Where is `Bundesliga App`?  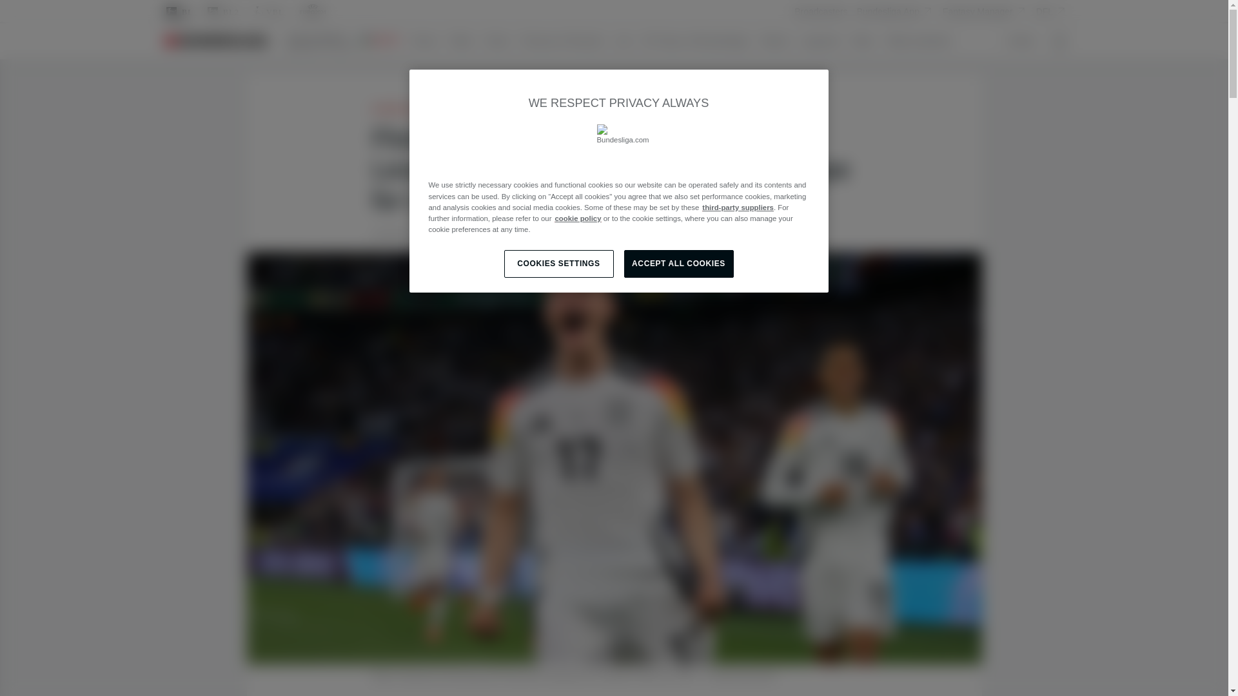 Bundesliga App is located at coordinates (895, 12).